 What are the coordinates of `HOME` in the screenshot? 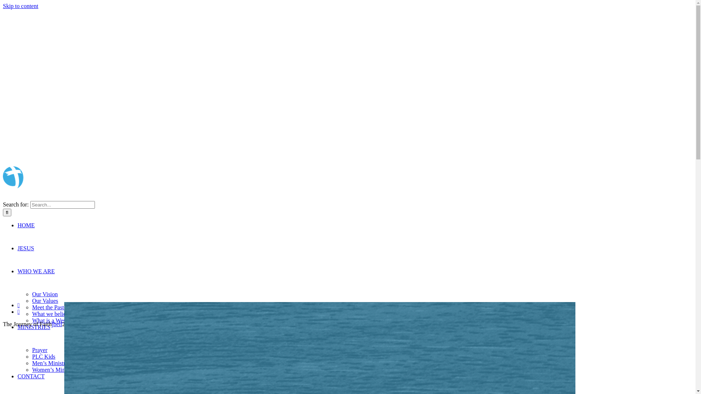 It's located at (26, 233).